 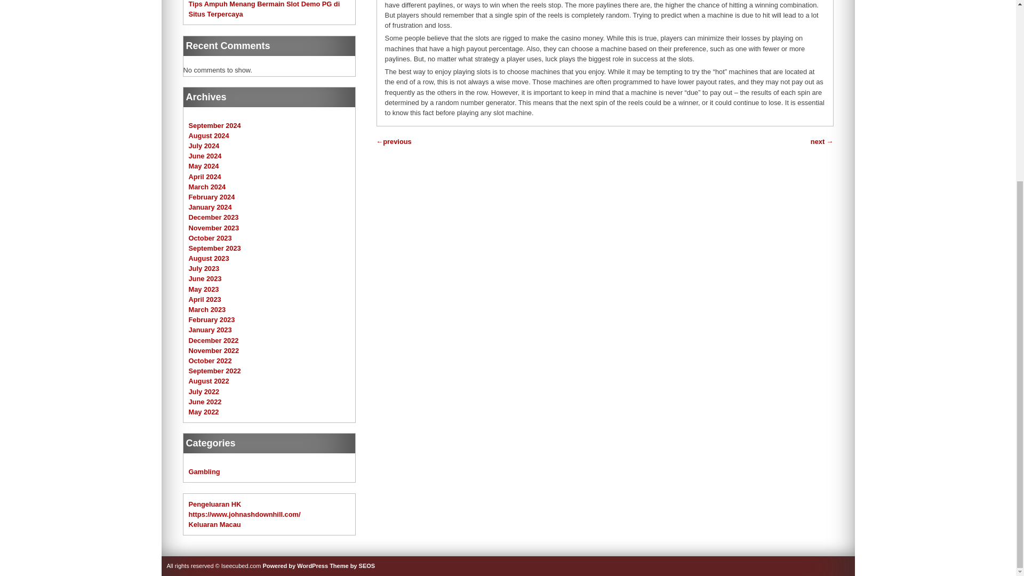 I want to click on August 2024, so click(x=209, y=135).